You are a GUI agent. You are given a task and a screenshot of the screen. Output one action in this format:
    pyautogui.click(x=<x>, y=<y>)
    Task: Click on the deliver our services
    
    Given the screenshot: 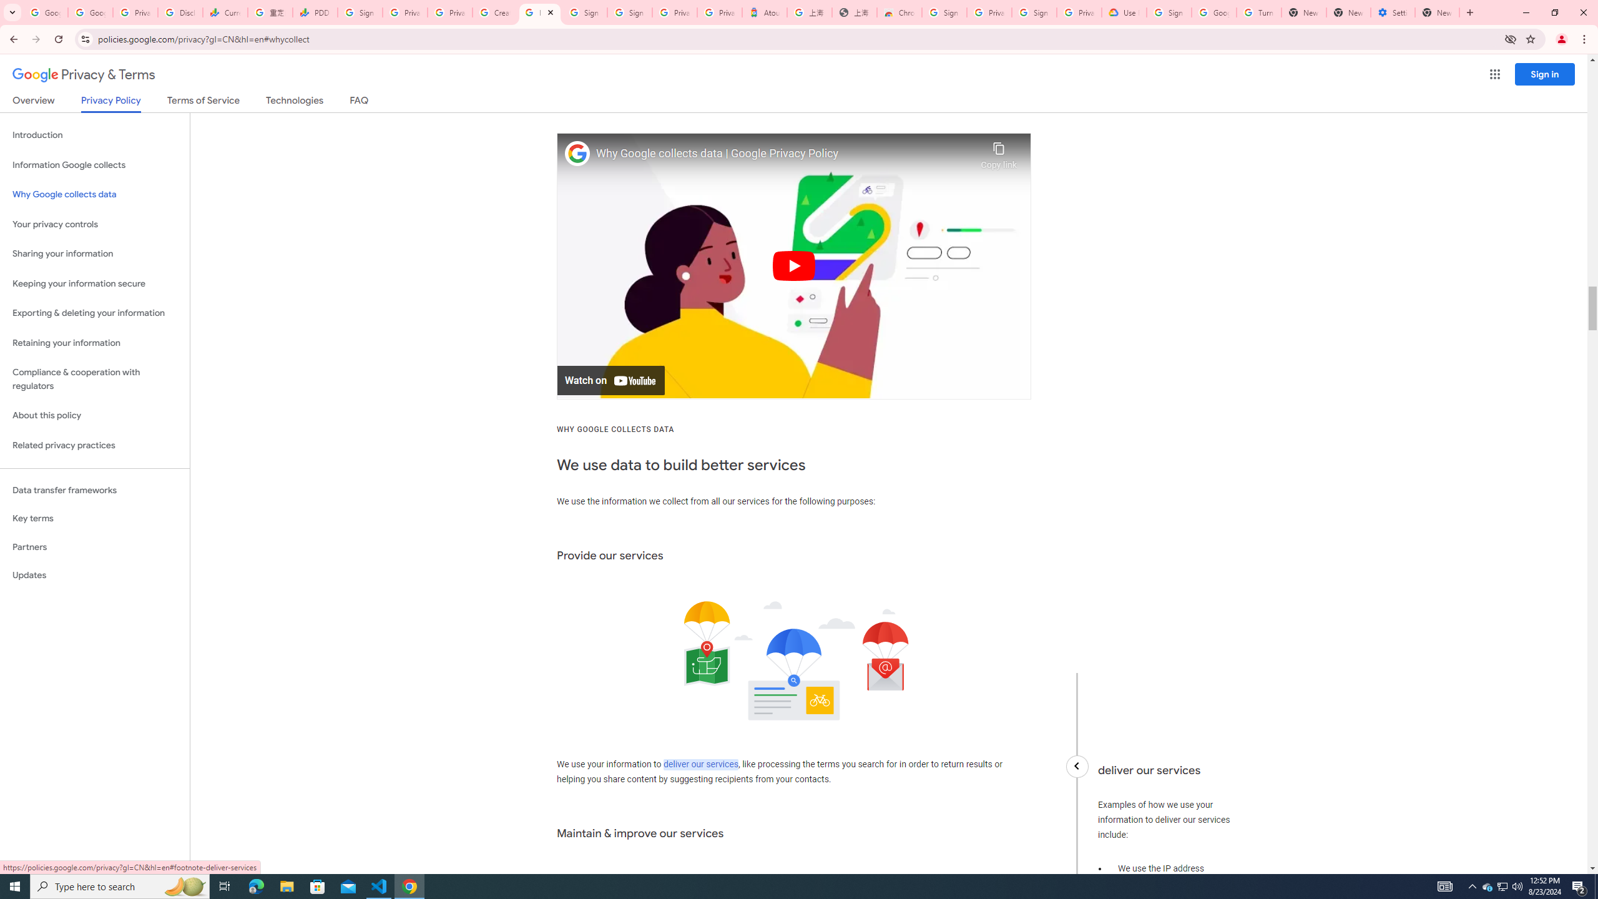 What is the action you would take?
    pyautogui.click(x=700, y=765)
    